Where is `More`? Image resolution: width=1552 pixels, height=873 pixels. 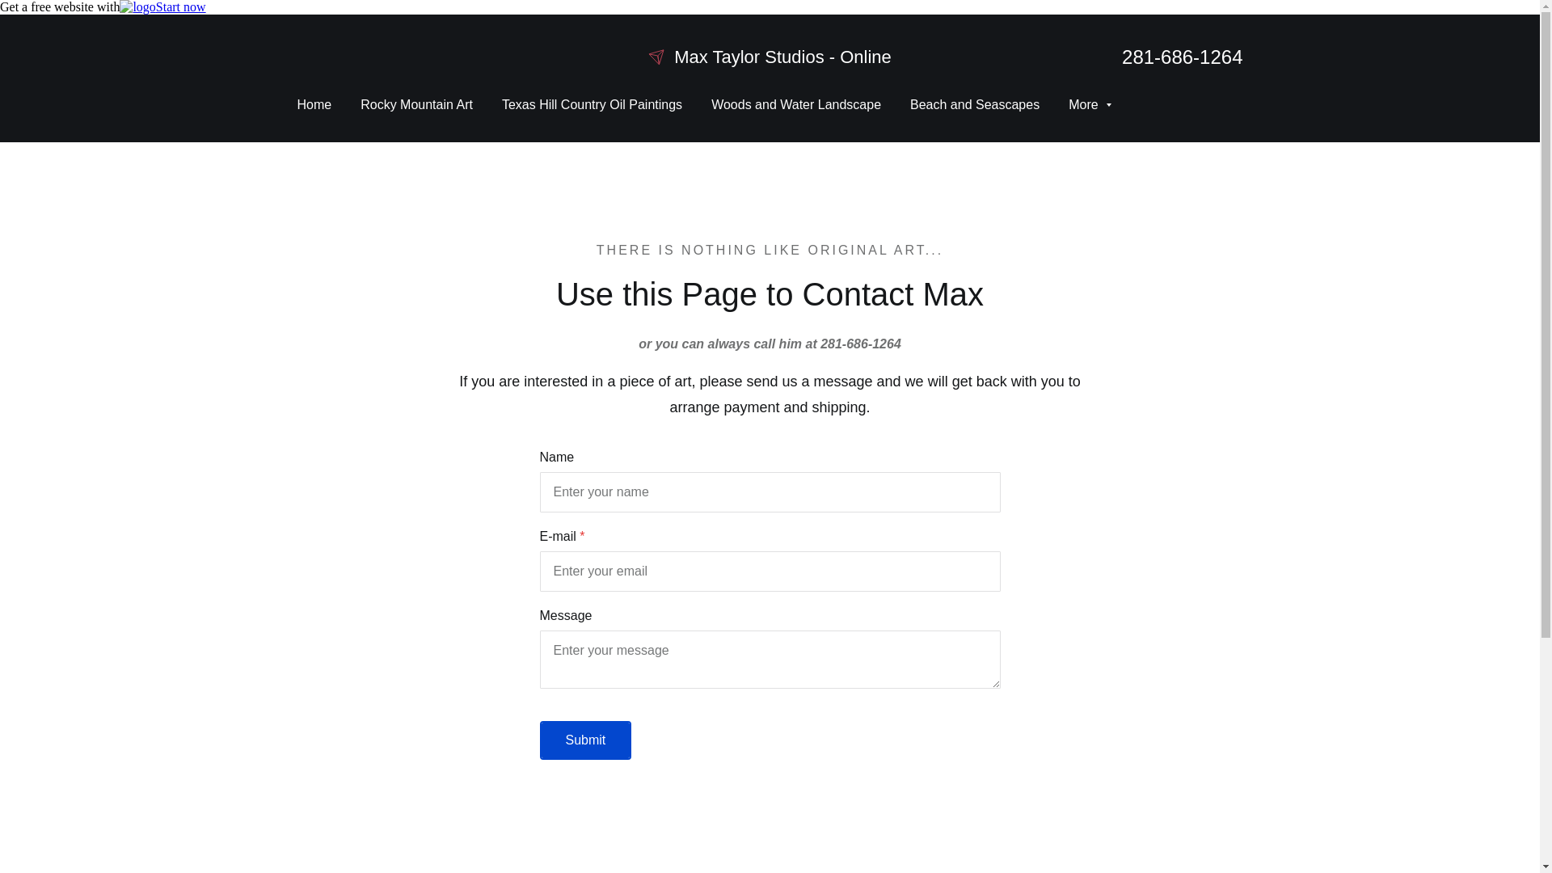 More is located at coordinates (1090, 104).